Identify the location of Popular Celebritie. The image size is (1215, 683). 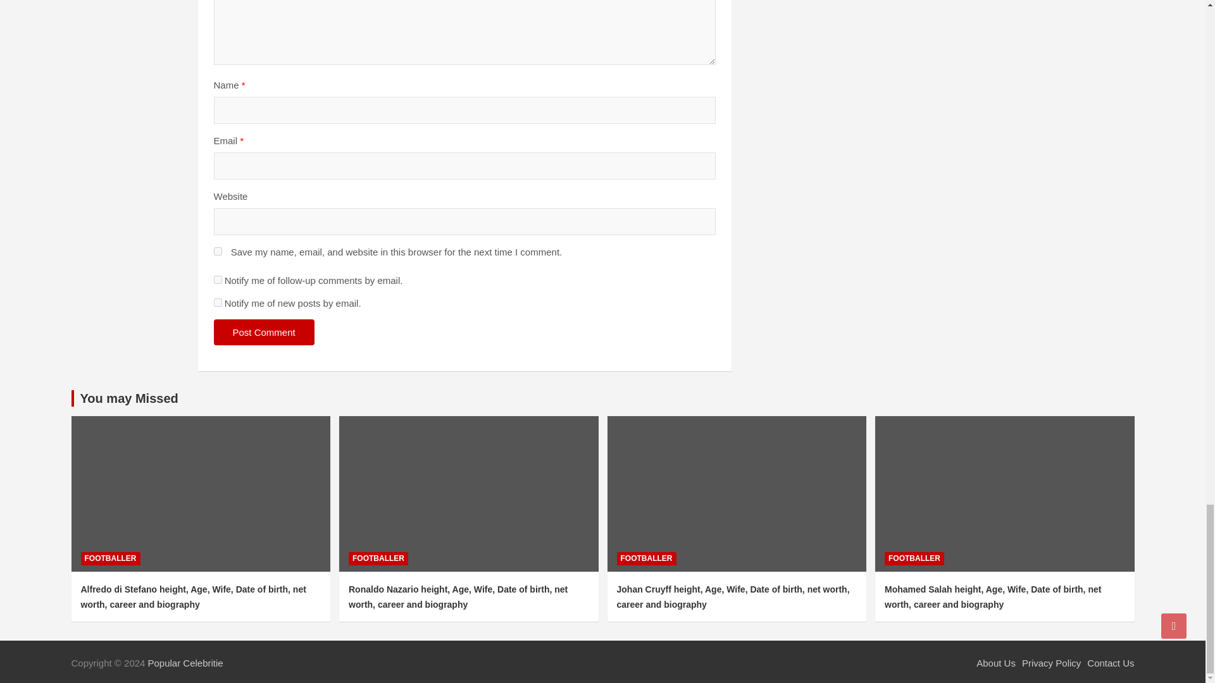
(185, 663).